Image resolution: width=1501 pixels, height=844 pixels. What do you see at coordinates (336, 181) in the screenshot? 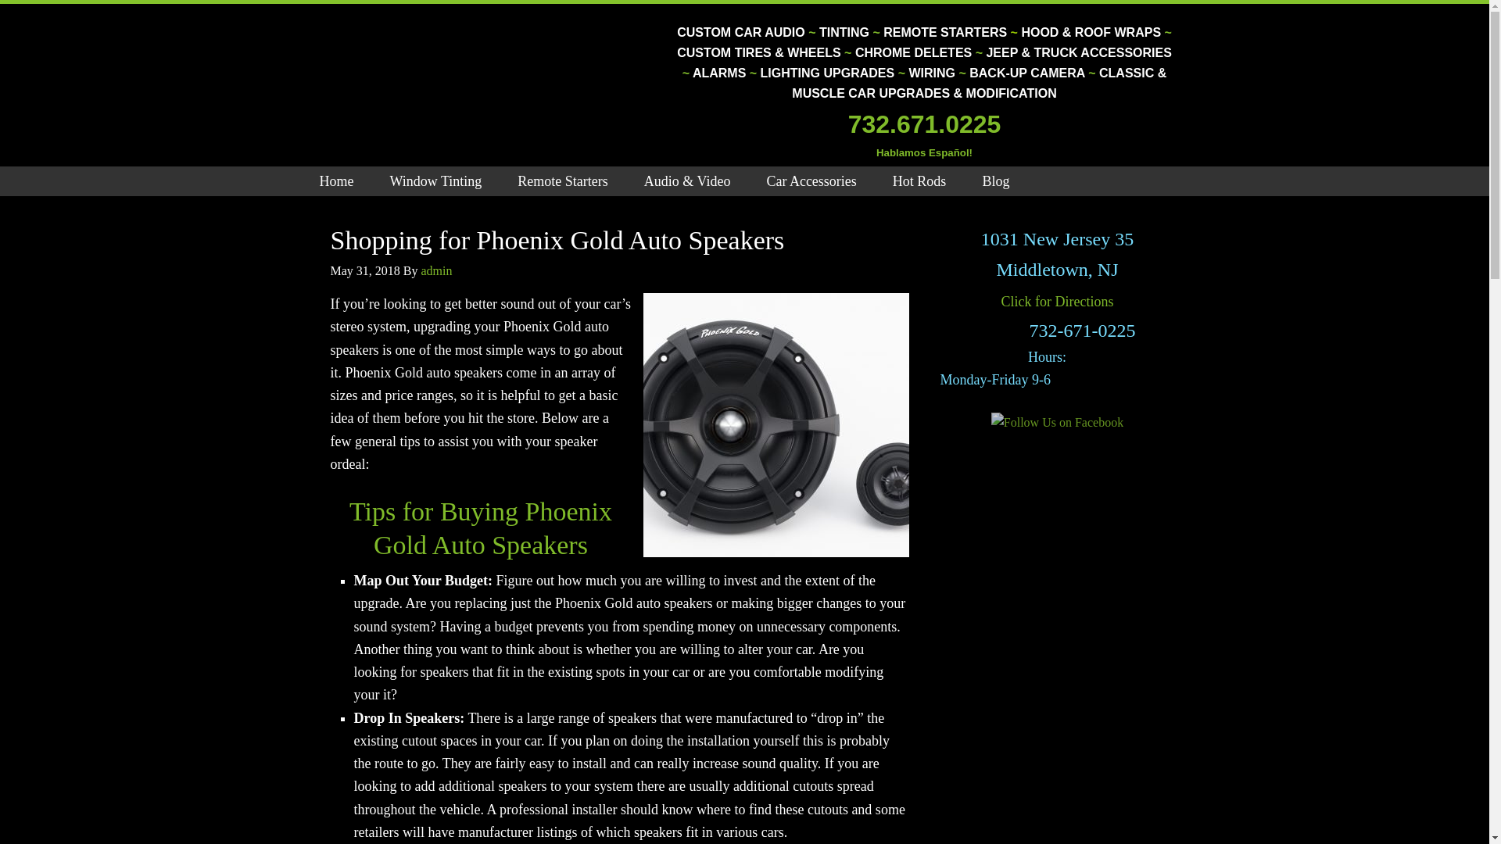
I see `Home` at bounding box center [336, 181].